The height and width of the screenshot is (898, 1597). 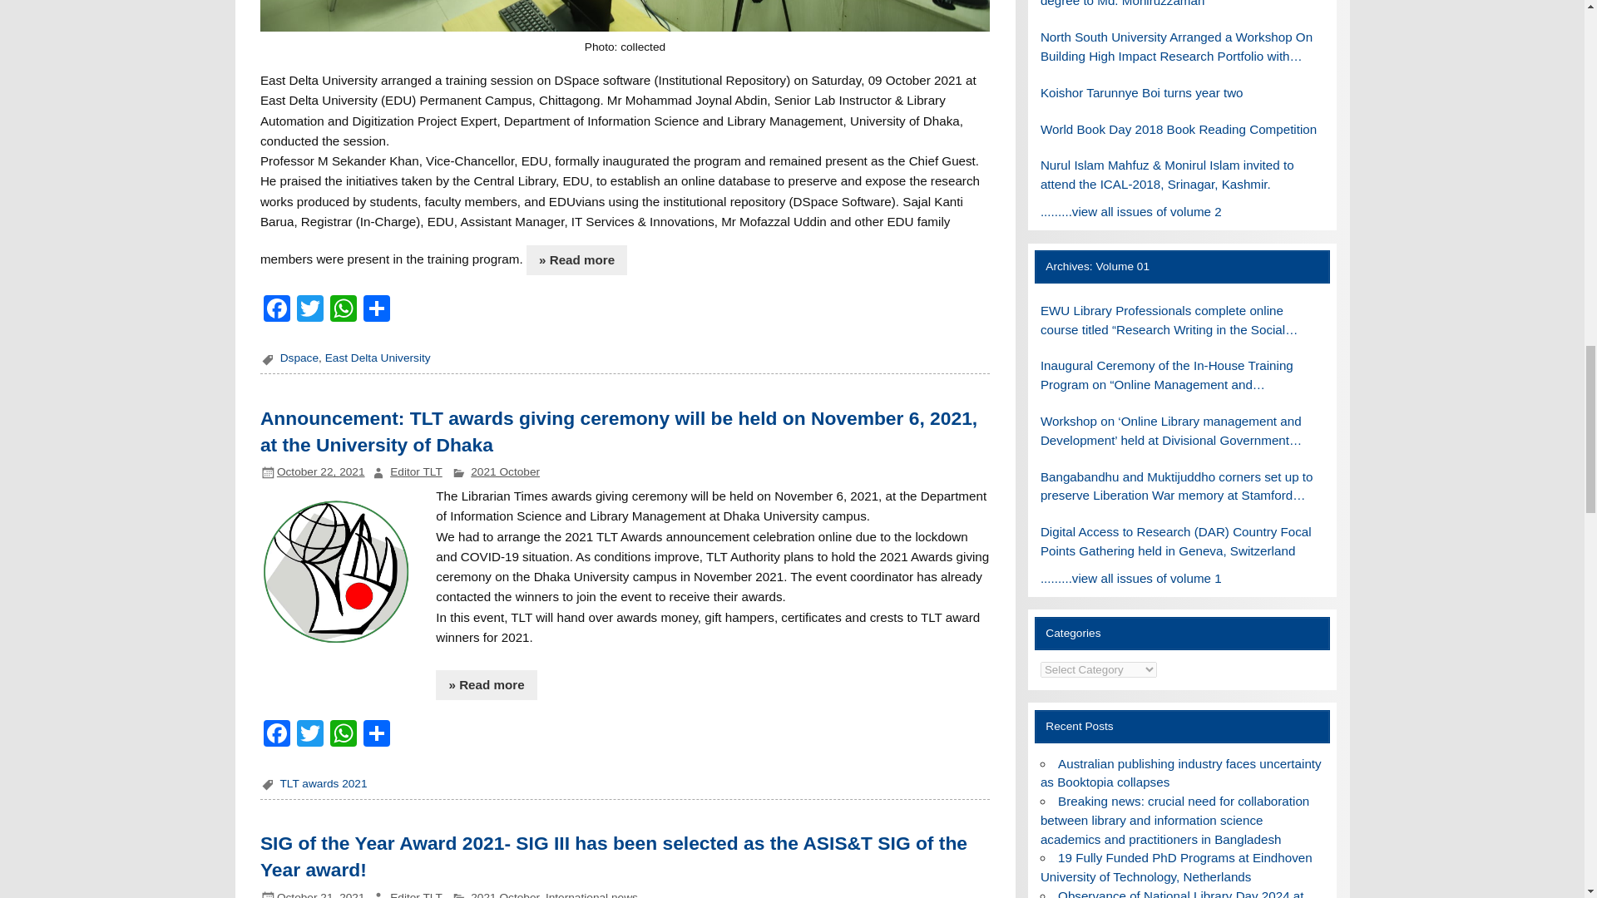 What do you see at coordinates (276, 735) in the screenshot?
I see `Facebook` at bounding box center [276, 735].